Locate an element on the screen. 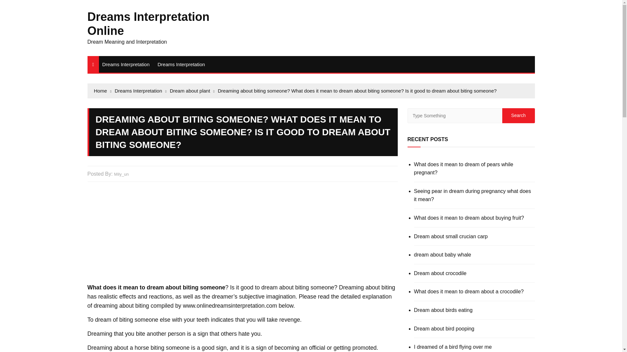 Image resolution: width=627 pixels, height=352 pixels. Search is located at coordinates (518, 115).